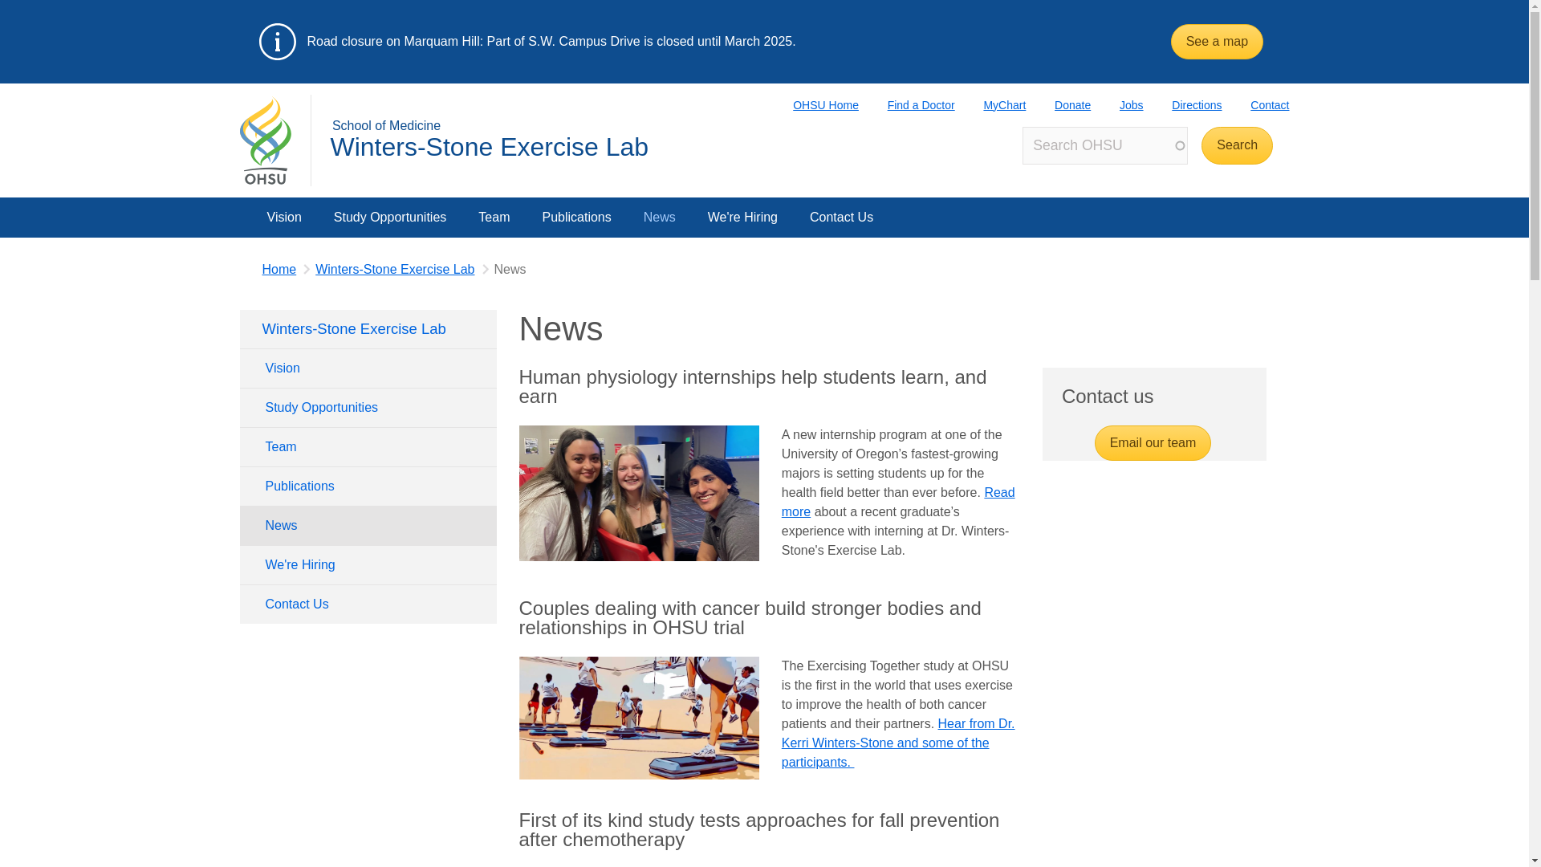 The height and width of the screenshot is (867, 1541). What do you see at coordinates (576, 217) in the screenshot?
I see `Publications` at bounding box center [576, 217].